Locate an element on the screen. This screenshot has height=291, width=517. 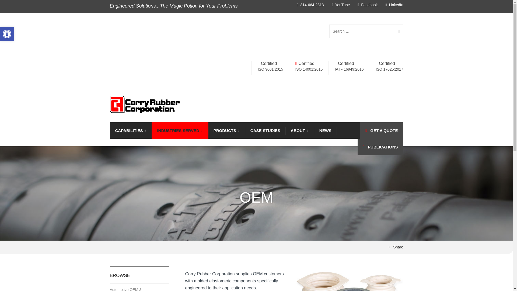
ISO 14001:2015 is located at coordinates (309, 69).